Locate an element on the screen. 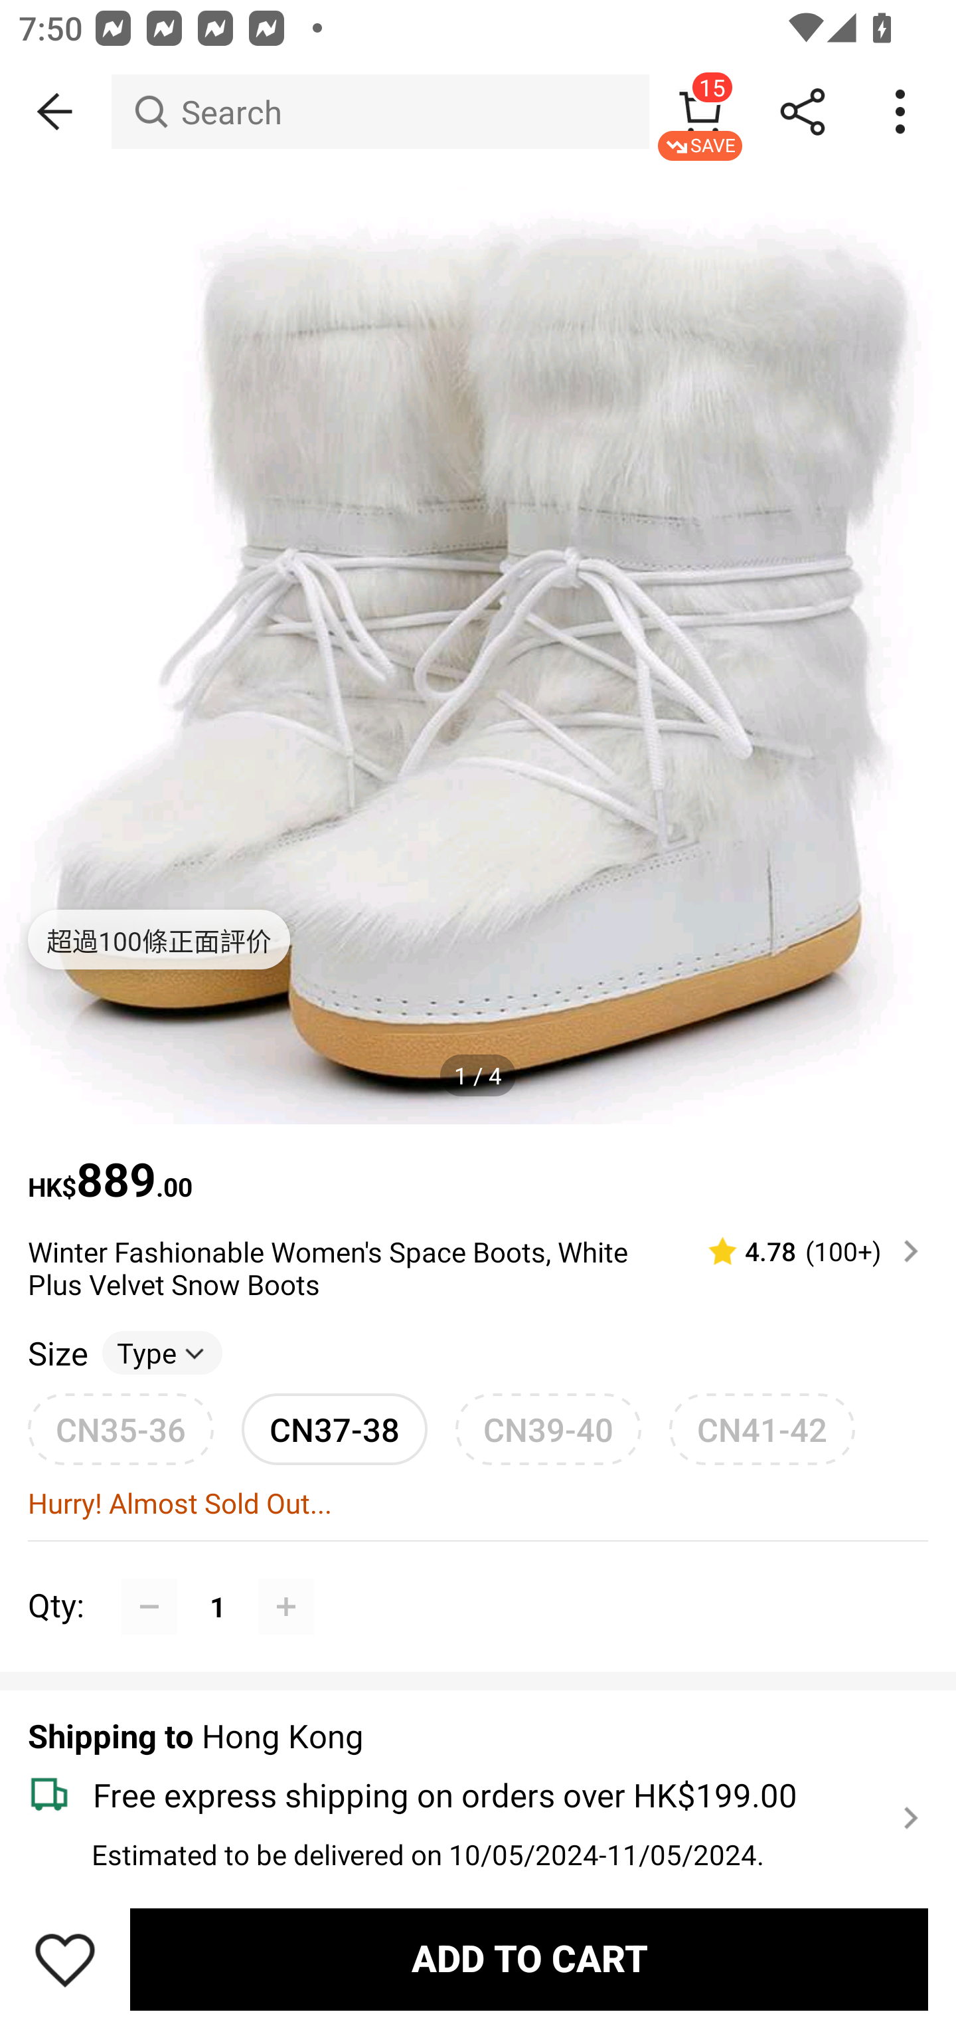  BACK is located at coordinates (56, 112).